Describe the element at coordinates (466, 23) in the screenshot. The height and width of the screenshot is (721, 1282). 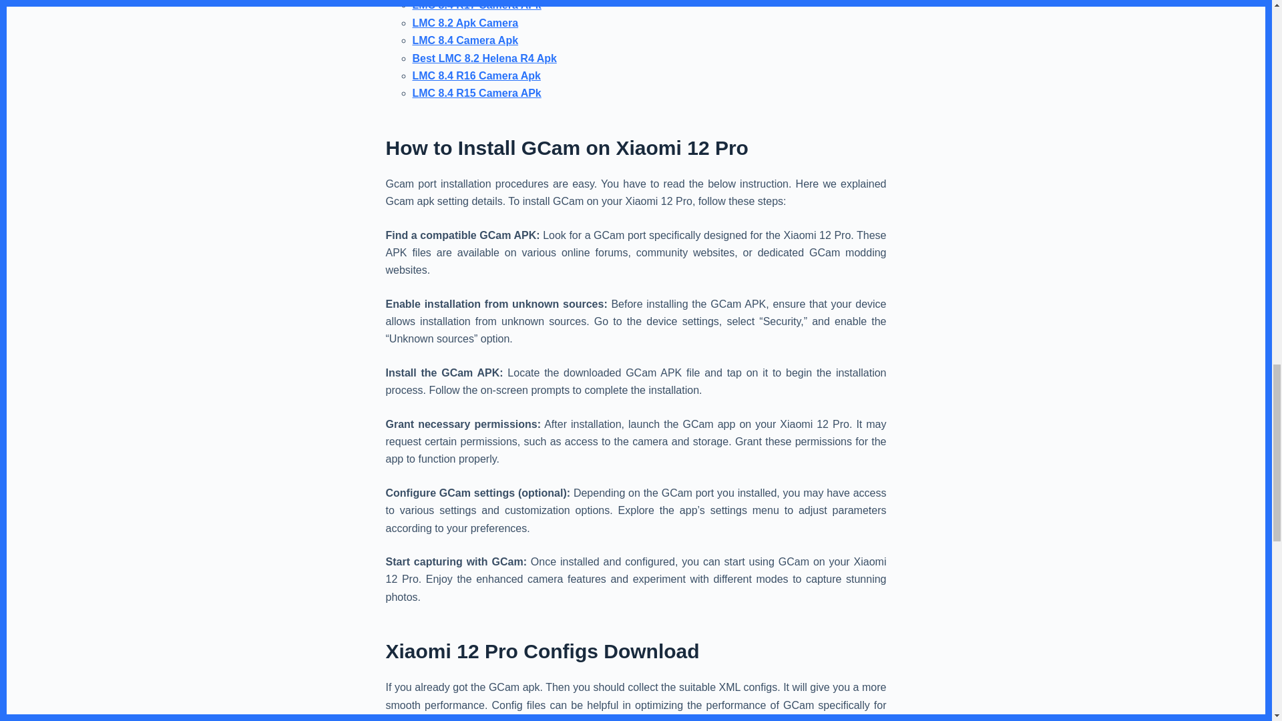
I see `LMC 8.2 Apk Camera` at that location.